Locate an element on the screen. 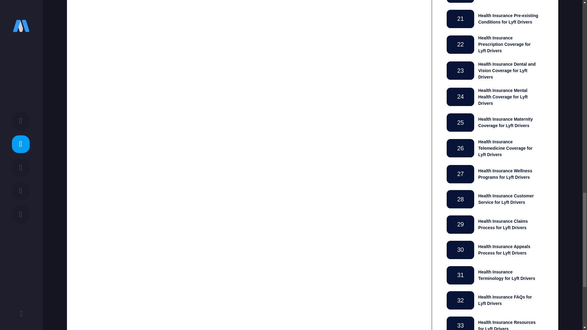  Health Insurance Dental and Vision Coverage for Lyft Drivers is located at coordinates (507, 70).